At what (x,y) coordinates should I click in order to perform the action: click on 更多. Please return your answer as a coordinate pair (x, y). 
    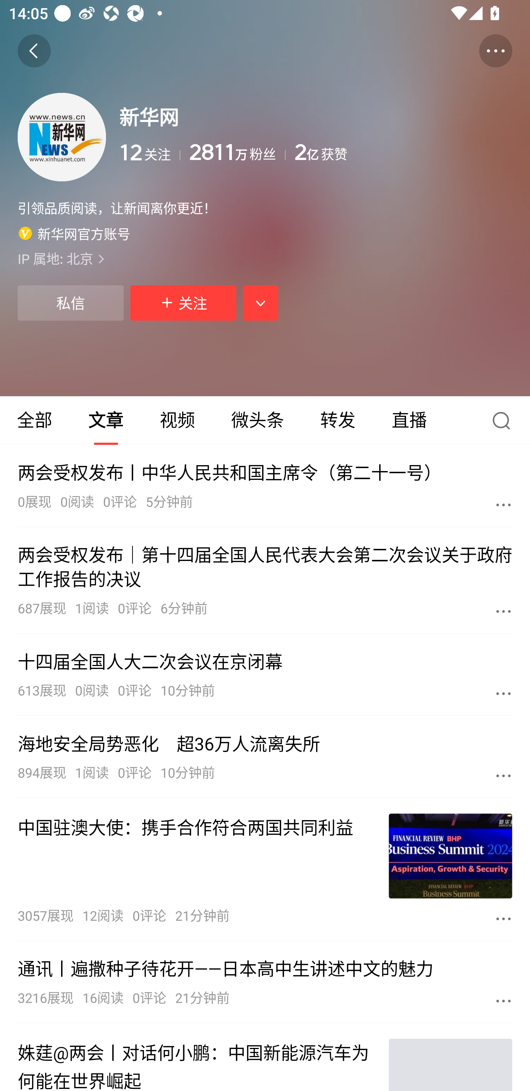
    Looking at the image, I should click on (504, 775).